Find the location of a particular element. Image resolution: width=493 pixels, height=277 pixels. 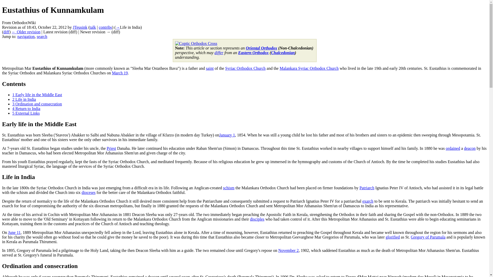

January 1 is located at coordinates (227, 135).